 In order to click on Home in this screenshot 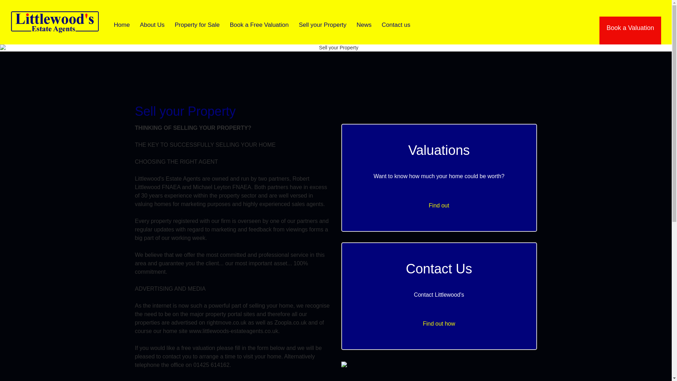, I will do `click(260, 25)`.